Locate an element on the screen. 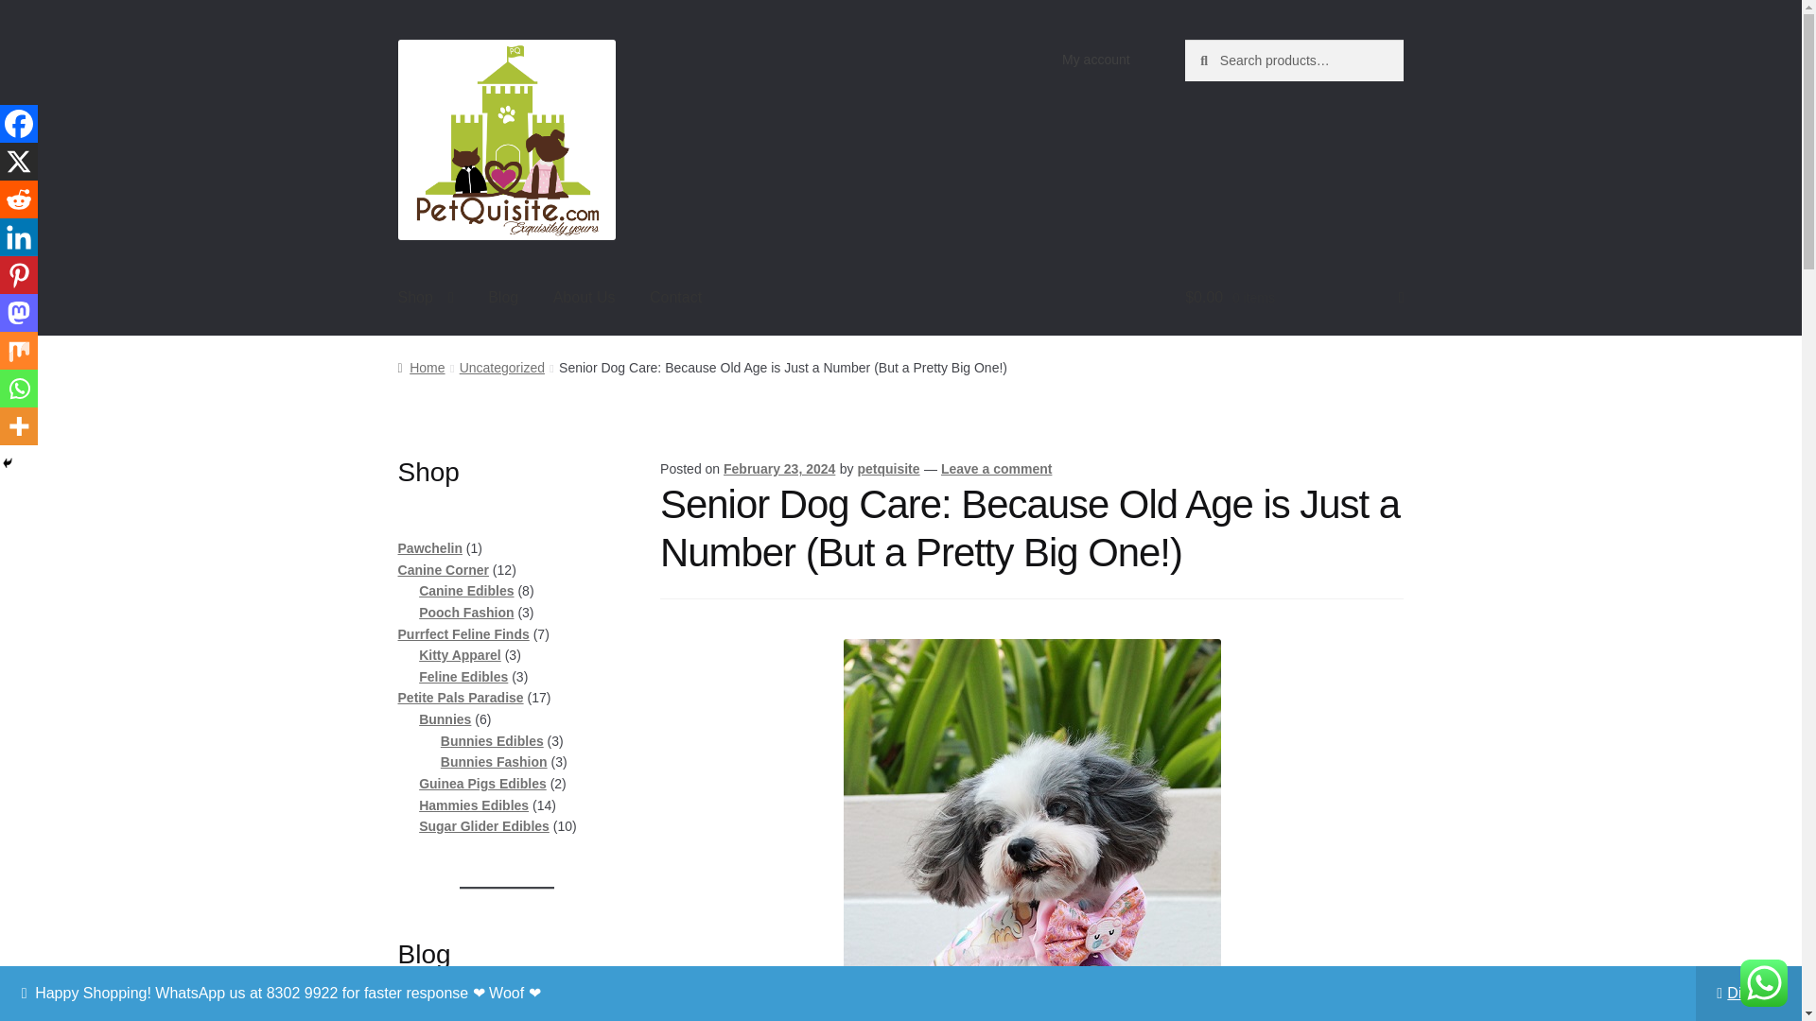 Image resolution: width=1816 pixels, height=1021 pixels. Contact is located at coordinates (675, 298).